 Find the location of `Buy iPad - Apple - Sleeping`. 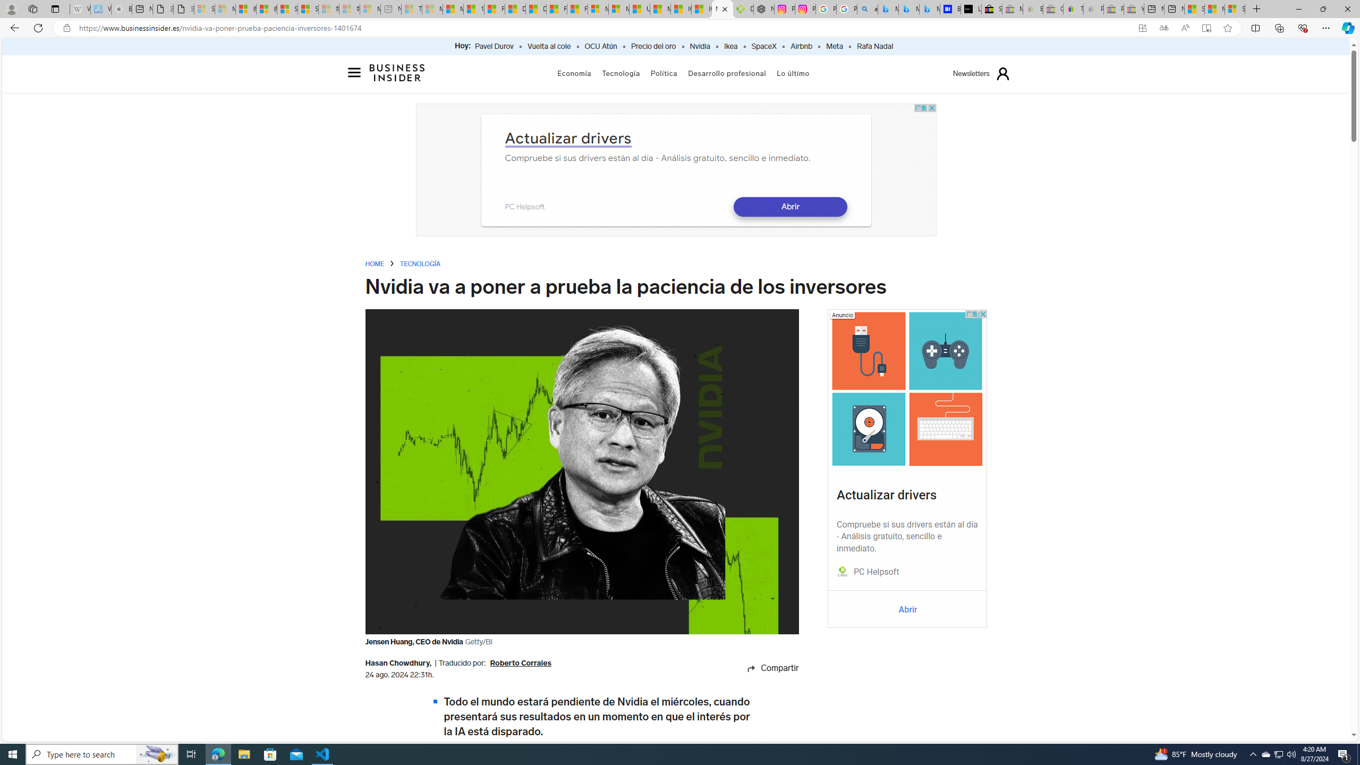

Buy iPad - Apple - Sleeping is located at coordinates (122, 9).